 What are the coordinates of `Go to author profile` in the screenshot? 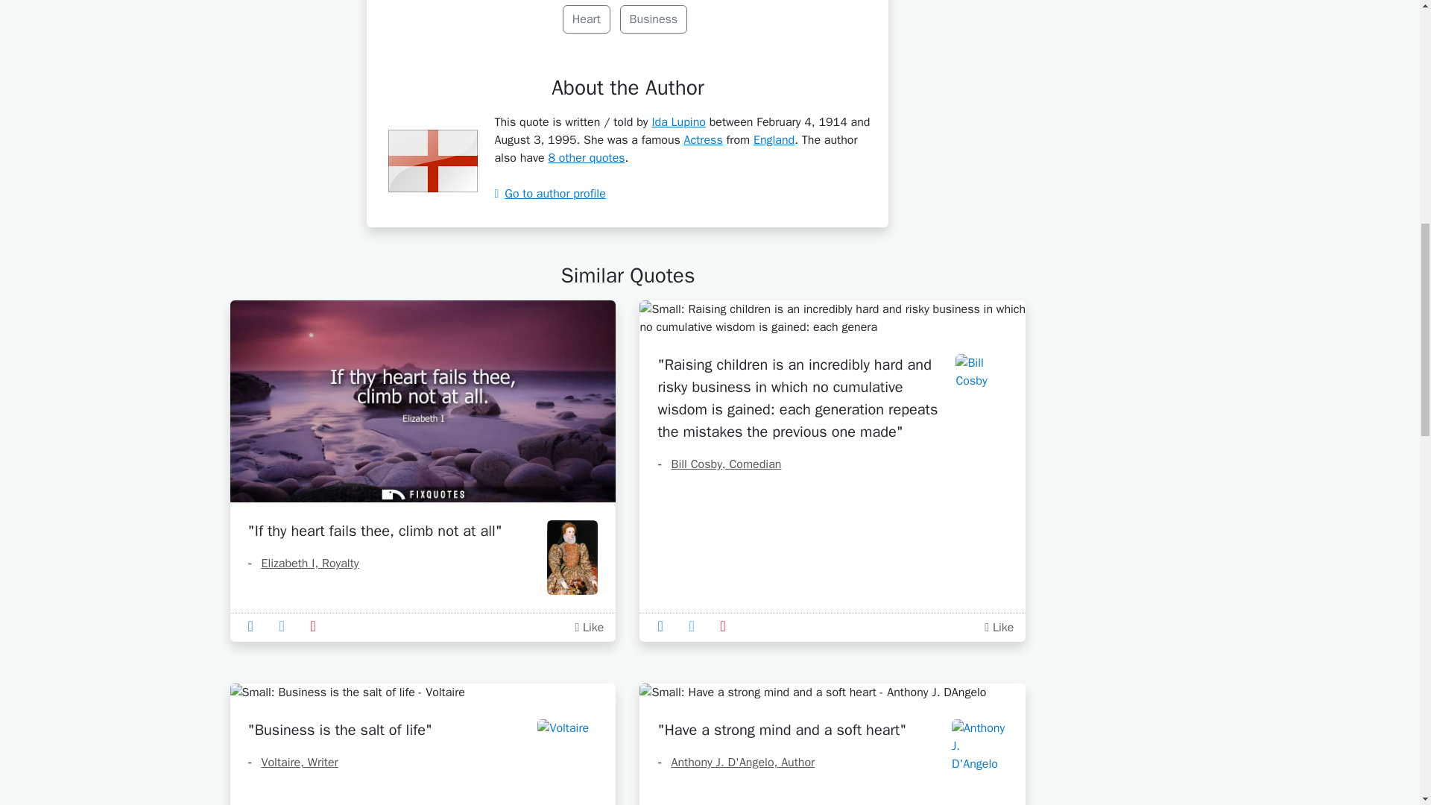 It's located at (549, 194).